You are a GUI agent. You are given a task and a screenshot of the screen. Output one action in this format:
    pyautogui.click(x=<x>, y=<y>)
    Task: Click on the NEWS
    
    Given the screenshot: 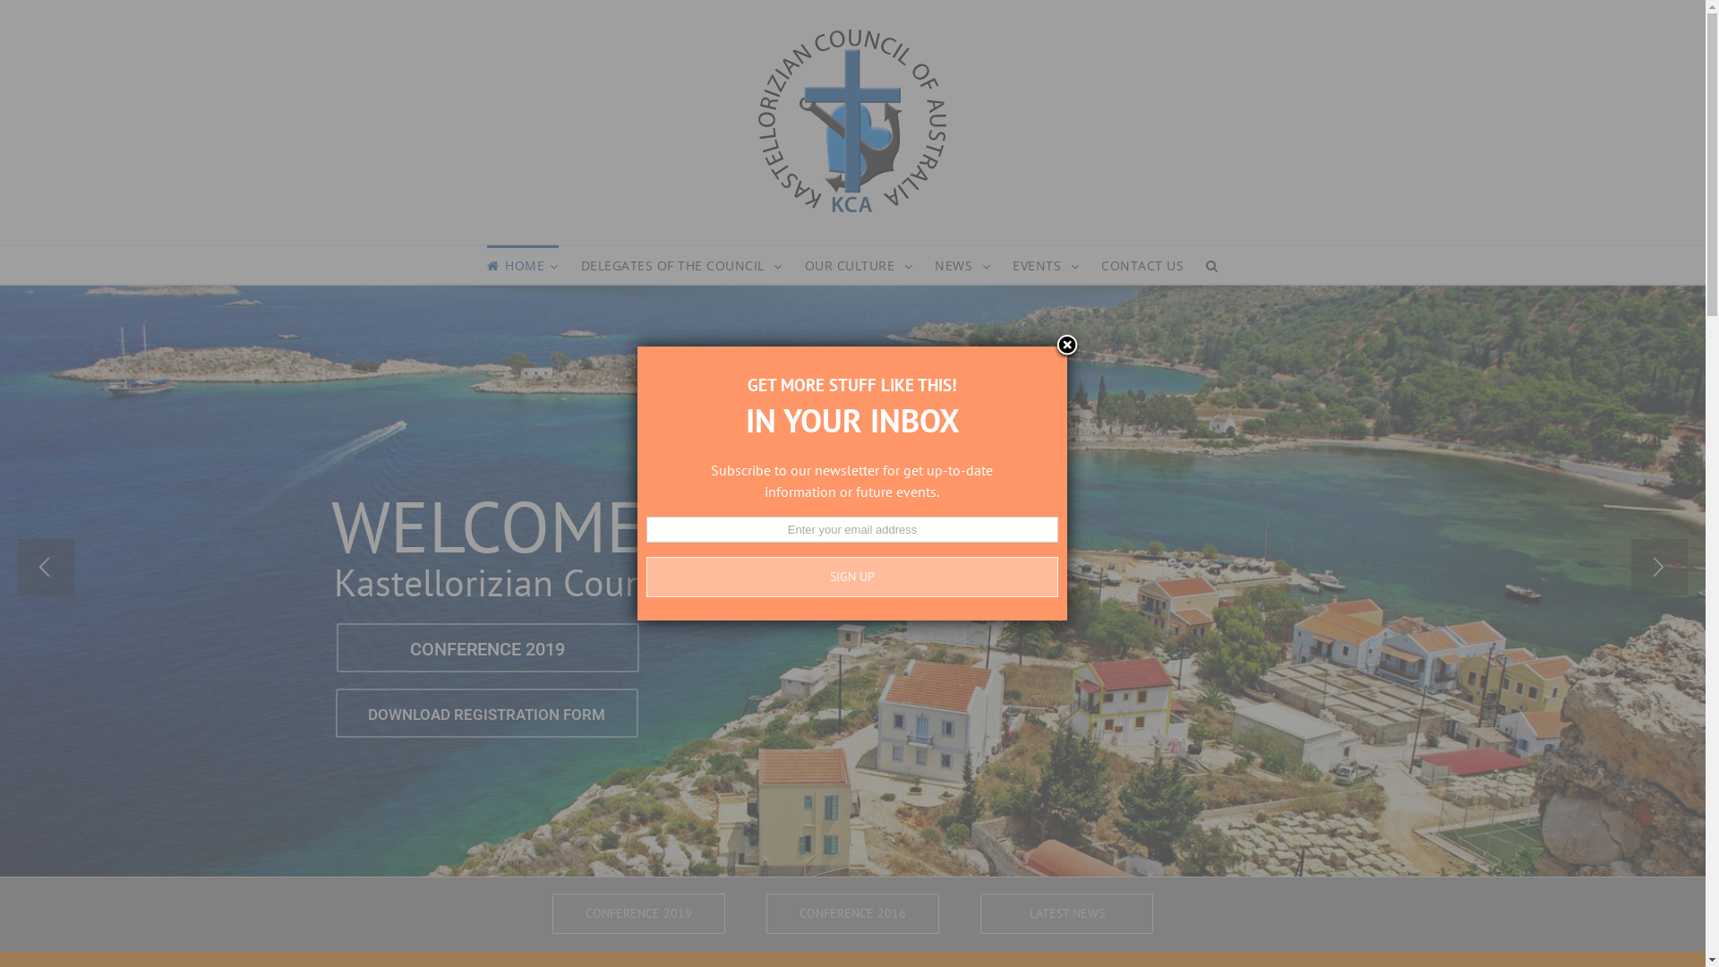 What is the action you would take?
    pyautogui.click(x=962, y=265)
    